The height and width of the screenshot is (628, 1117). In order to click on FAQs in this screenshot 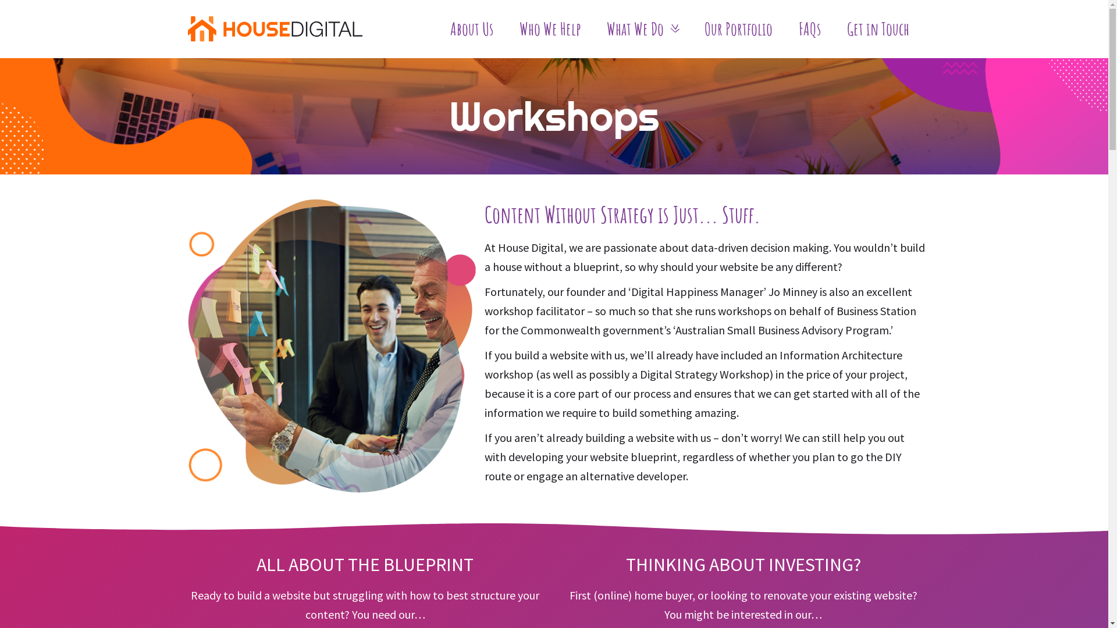, I will do `click(809, 29)`.